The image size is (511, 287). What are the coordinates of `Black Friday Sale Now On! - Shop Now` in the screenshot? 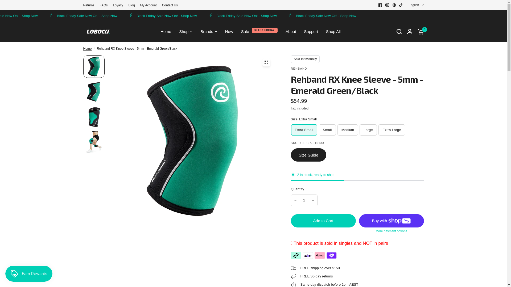 It's located at (123, 15).